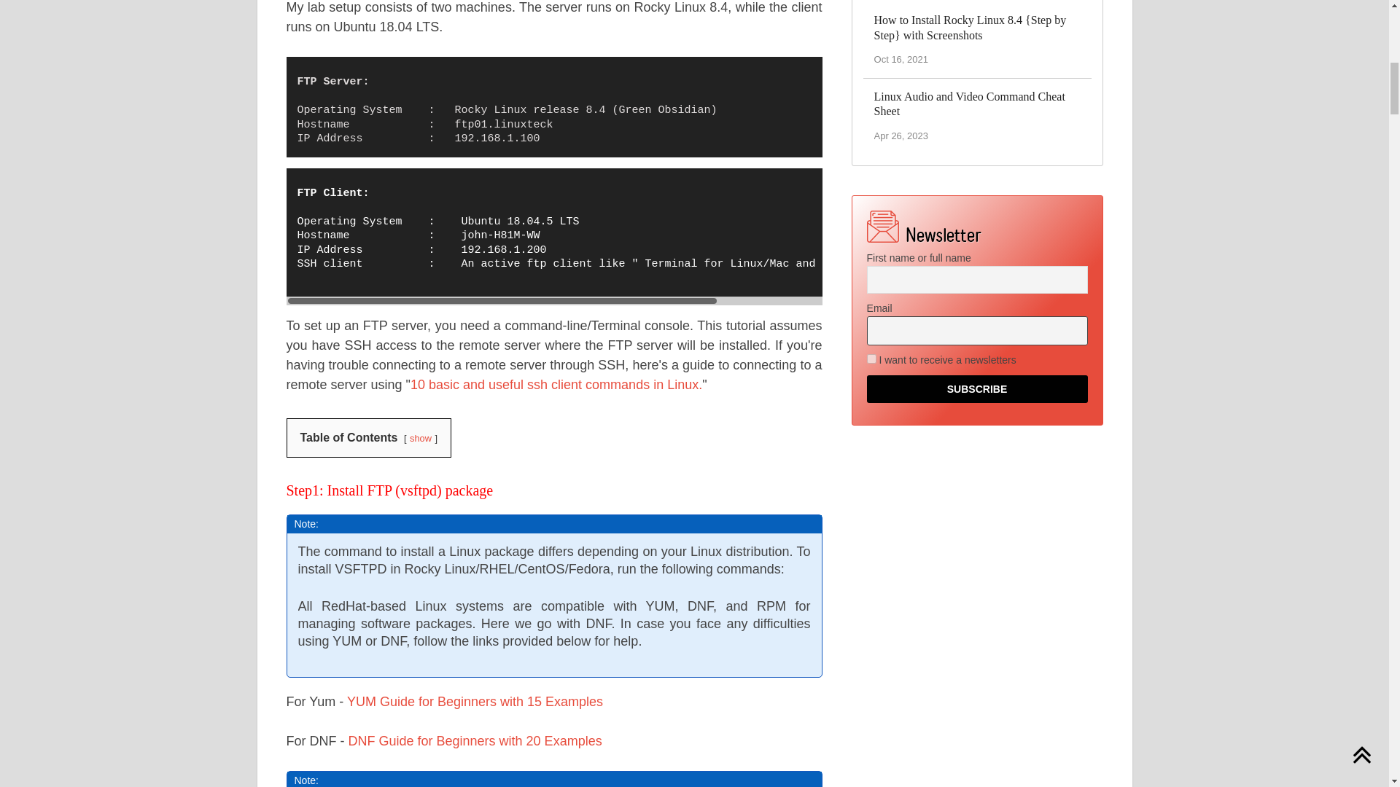  Describe the element at coordinates (871, 359) in the screenshot. I see `on` at that location.